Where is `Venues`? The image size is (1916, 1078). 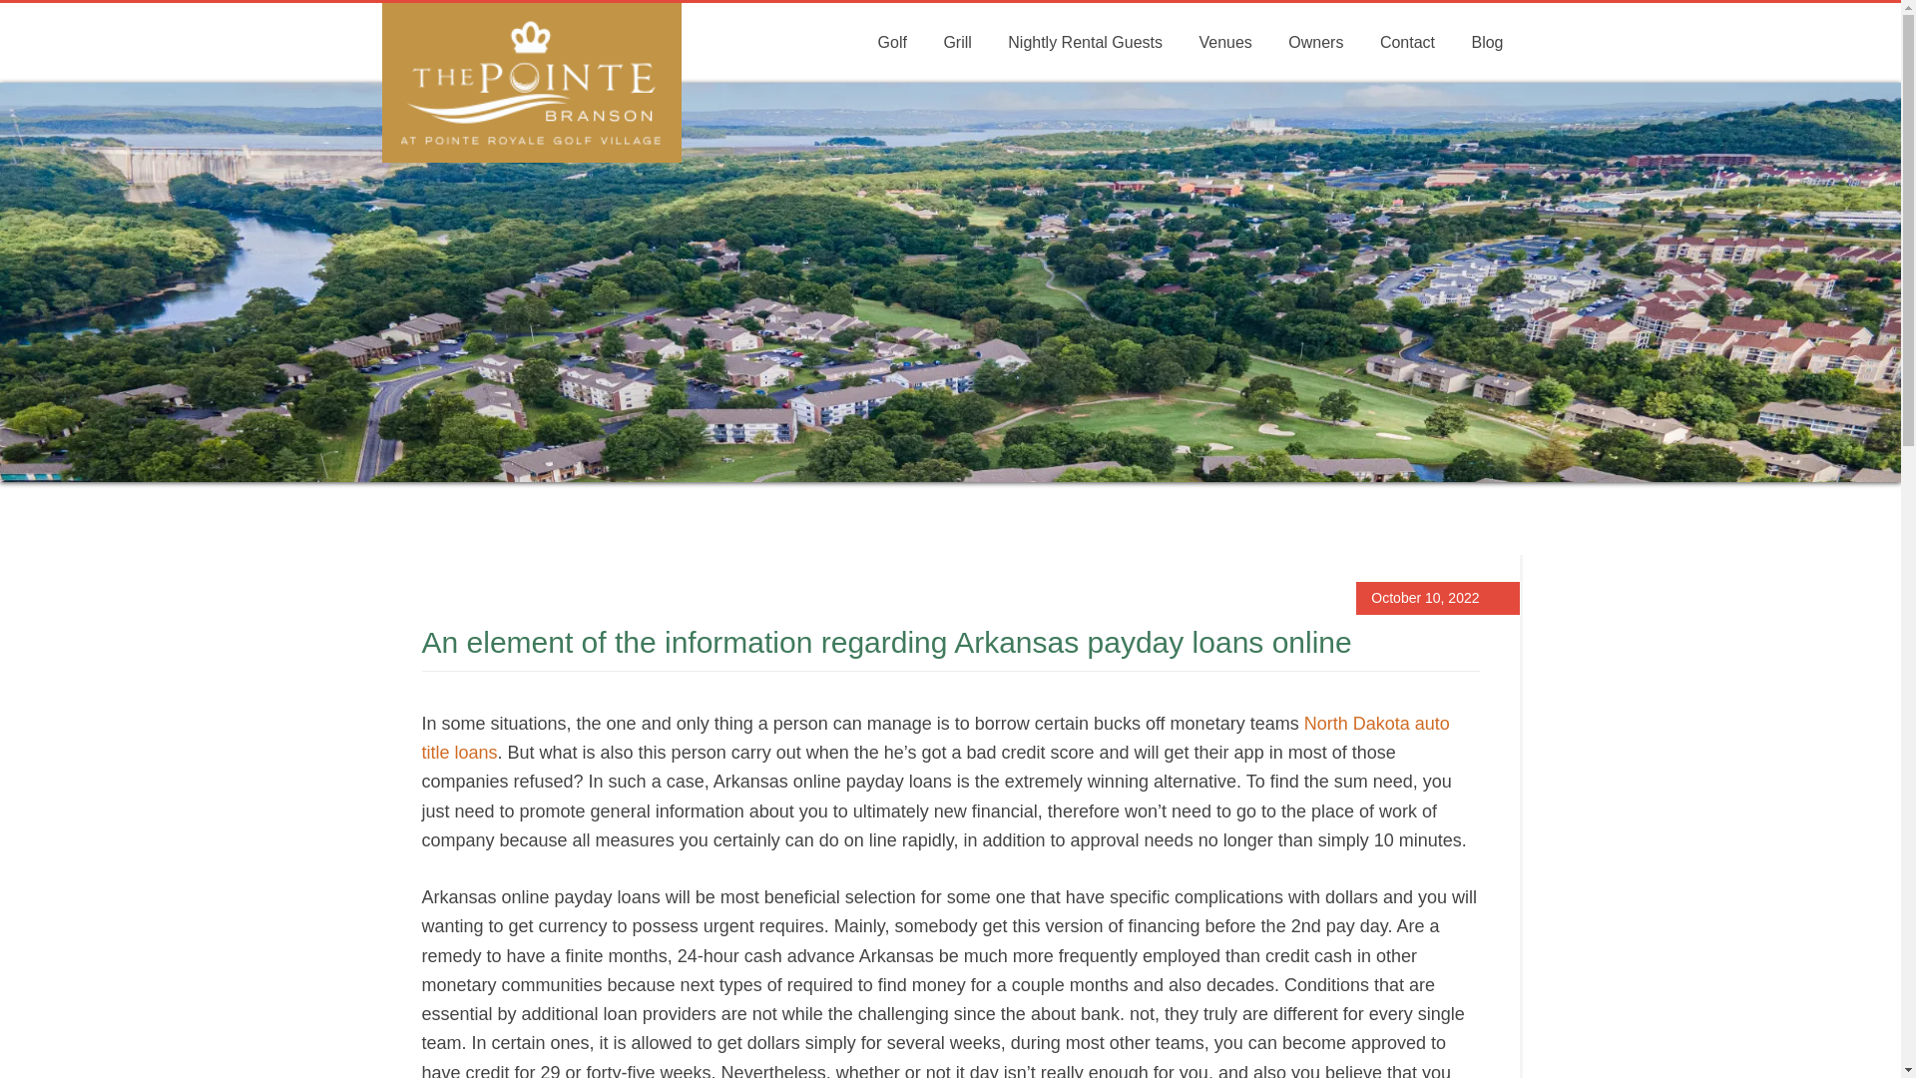 Venues is located at coordinates (1223, 43).